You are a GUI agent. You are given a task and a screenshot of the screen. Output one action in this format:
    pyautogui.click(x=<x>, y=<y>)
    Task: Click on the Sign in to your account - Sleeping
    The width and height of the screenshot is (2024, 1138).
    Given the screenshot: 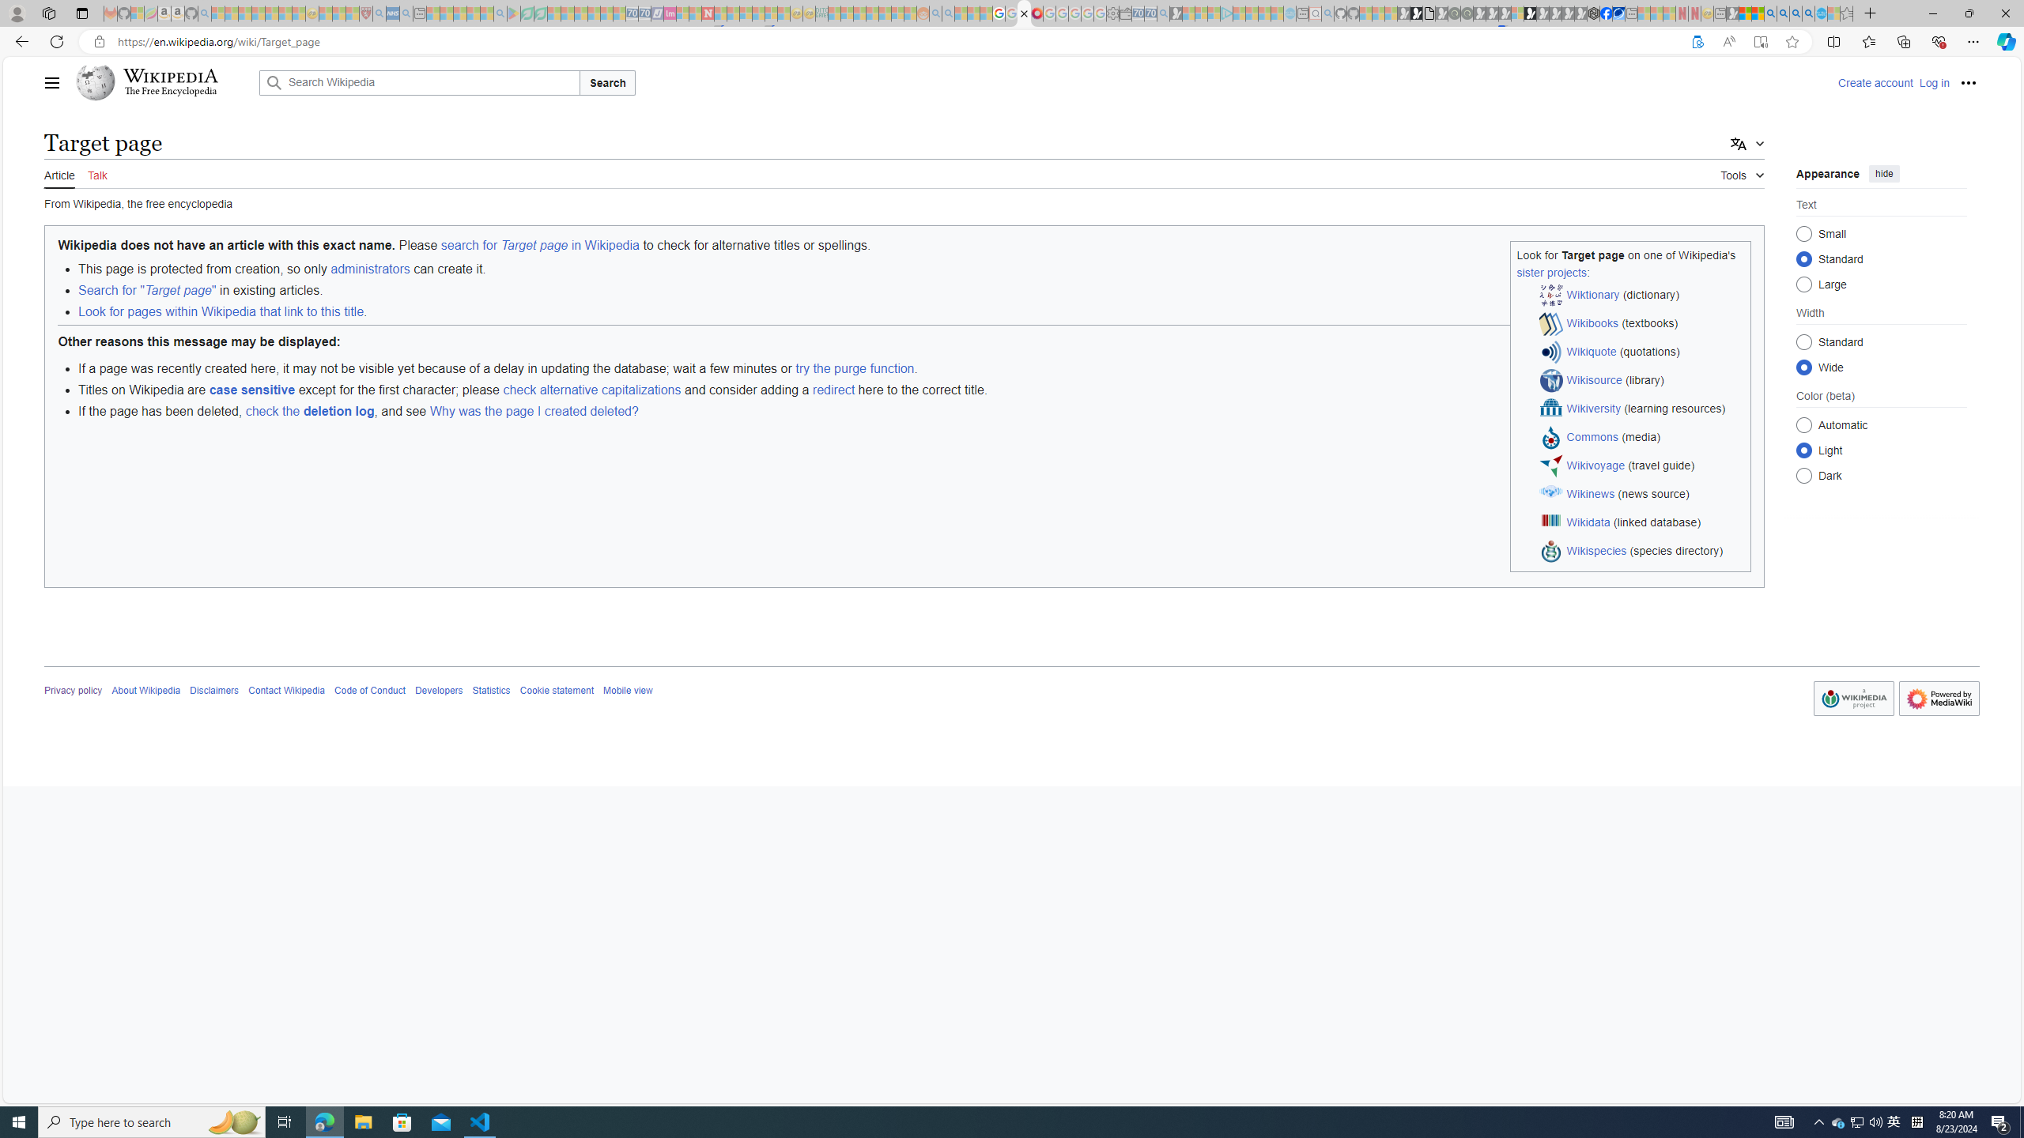 What is the action you would take?
    pyautogui.click(x=1516, y=13)
    